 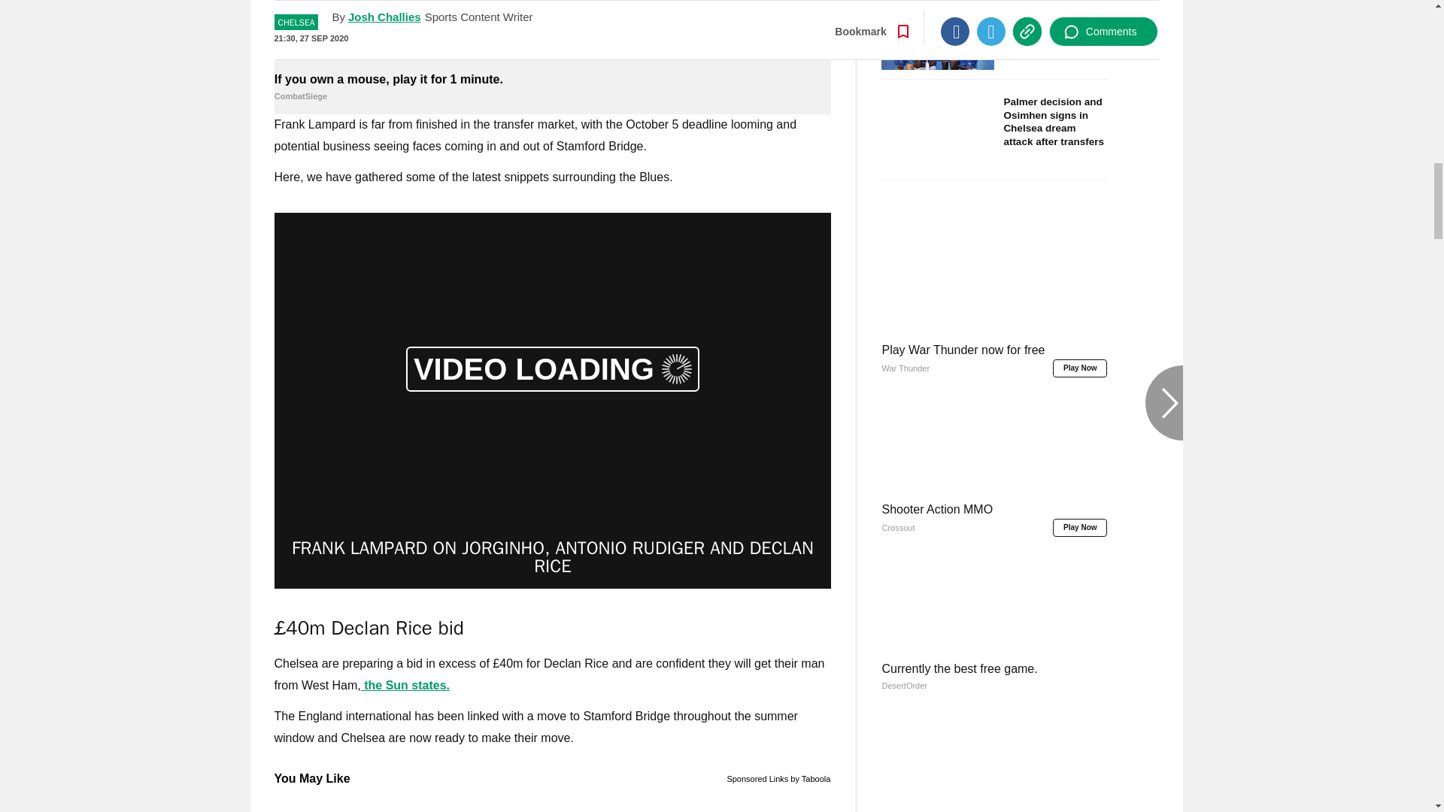 What do you see at coordinates (552, 34) in the screenshot?
I see `If you own a mouse, play it for 1 minute.` at bounding box center [552, 34].